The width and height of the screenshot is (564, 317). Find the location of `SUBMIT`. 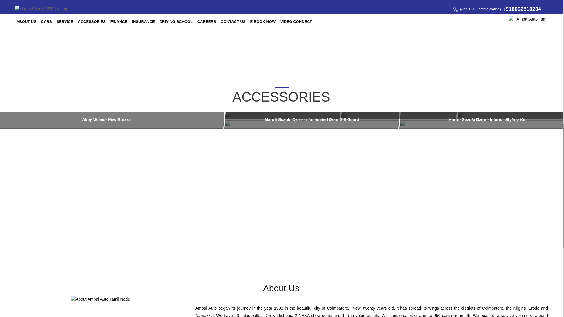

SUBMIT is located at coordinates (524, 42).